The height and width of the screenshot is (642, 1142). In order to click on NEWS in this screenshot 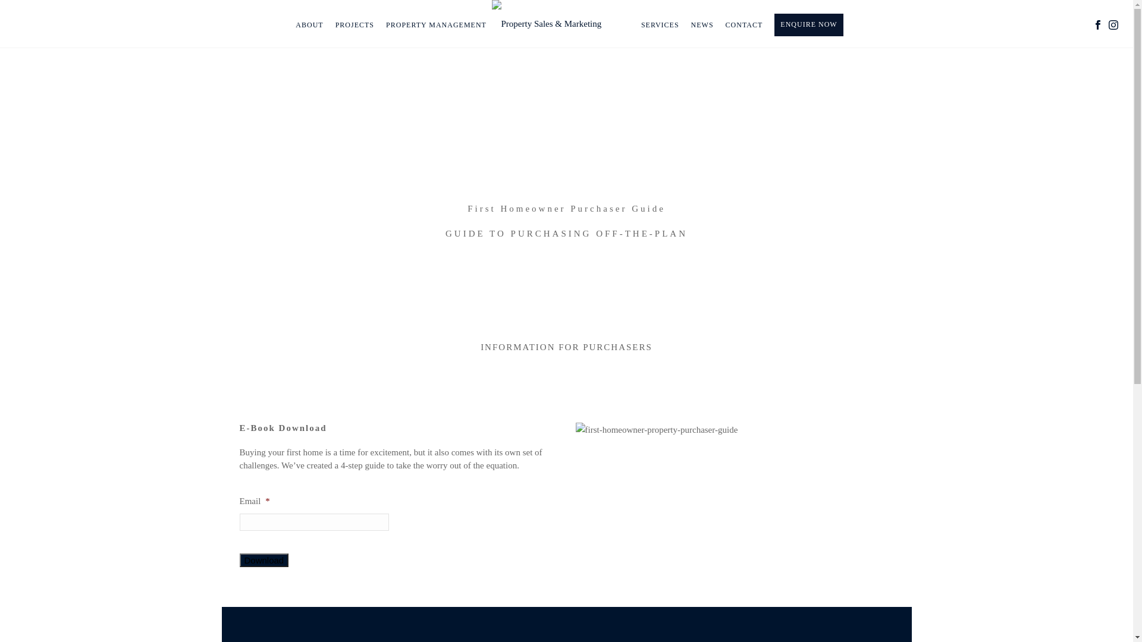, I will do `click(702, 25)`.